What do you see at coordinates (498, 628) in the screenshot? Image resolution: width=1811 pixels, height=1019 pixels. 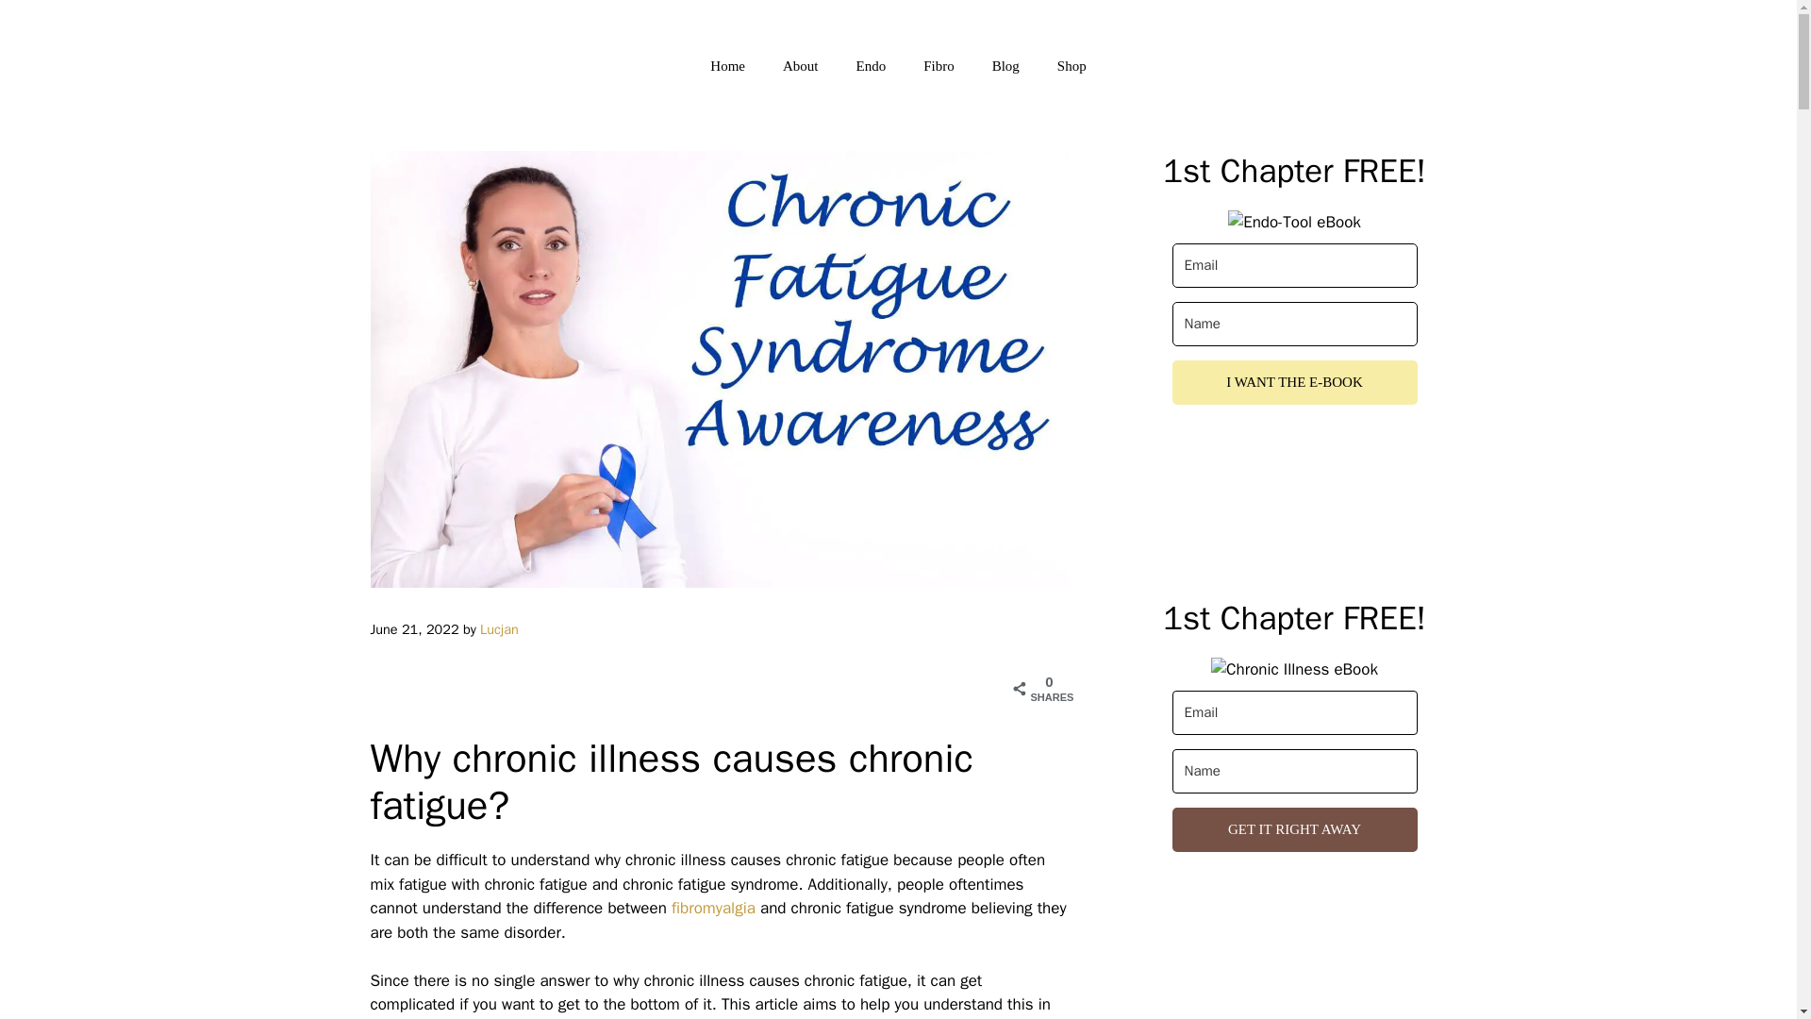 I see `Lucjan` at bounding box center [498, 628].